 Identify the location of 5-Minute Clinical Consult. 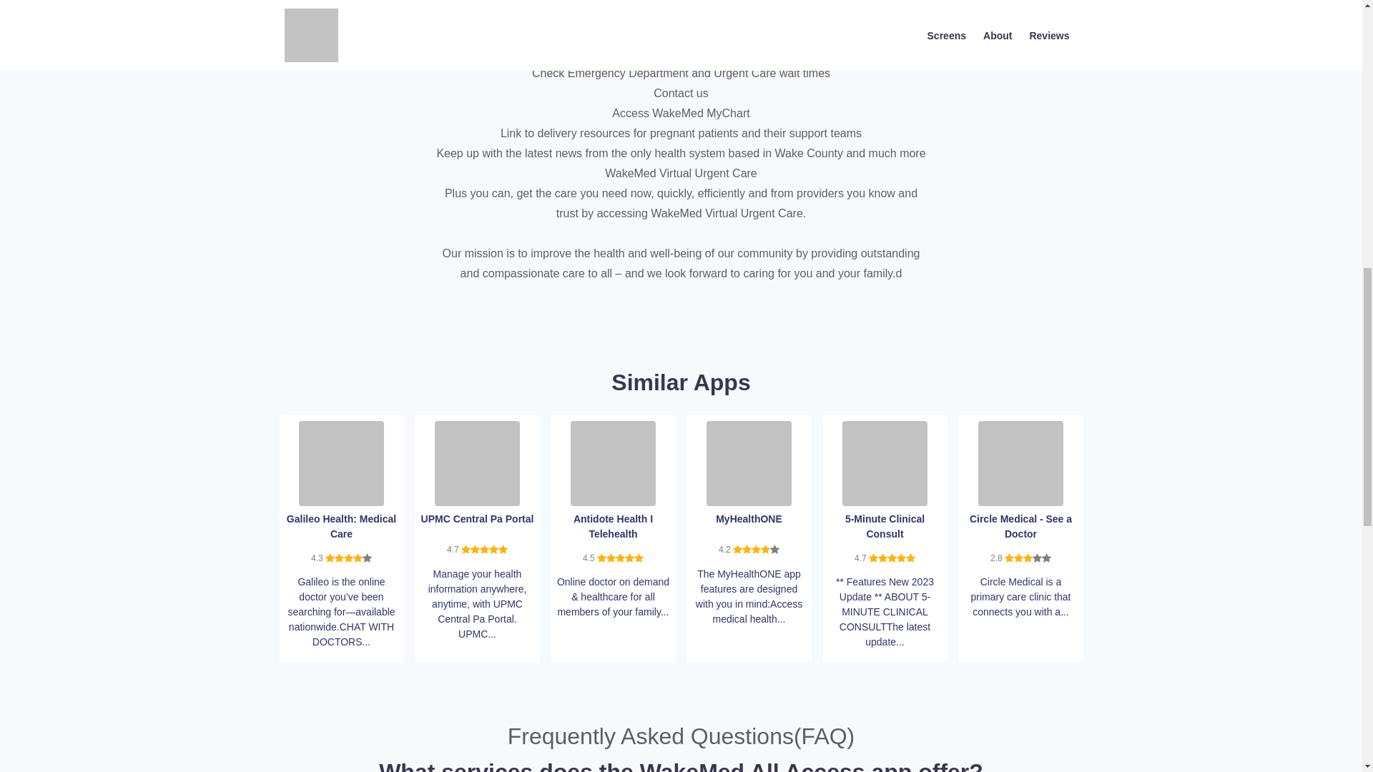
(885, 462).